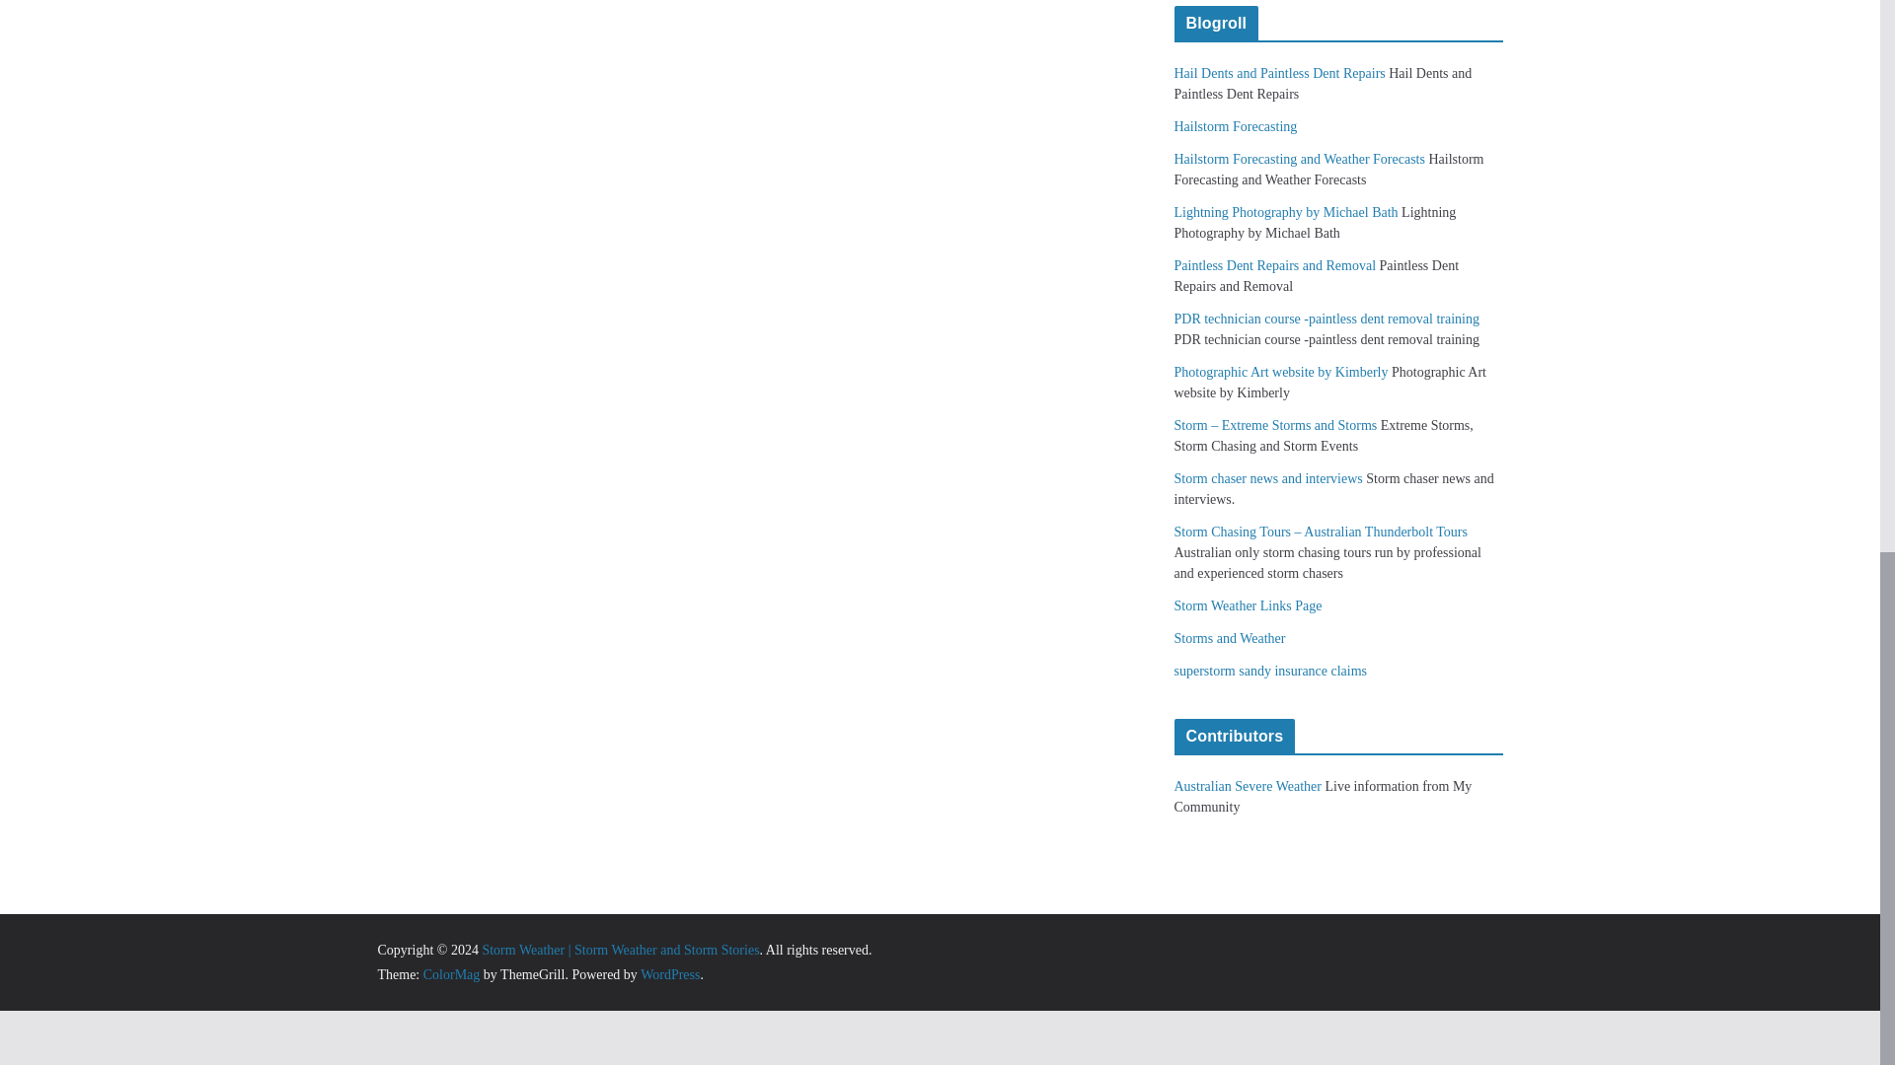  Describe the element at coordinates (1275, 425) in the screenshot. I see `Extreme Storms, Storm Chasing and Storm Events` at that location.